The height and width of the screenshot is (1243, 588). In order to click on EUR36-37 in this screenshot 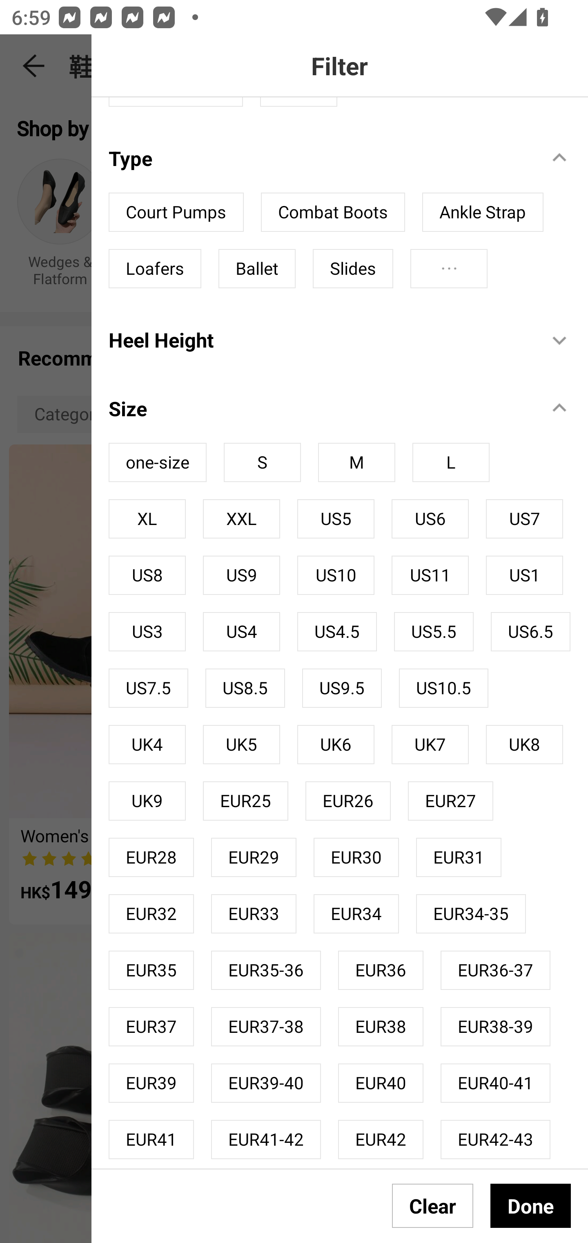, I will do `click(495, 970)`.